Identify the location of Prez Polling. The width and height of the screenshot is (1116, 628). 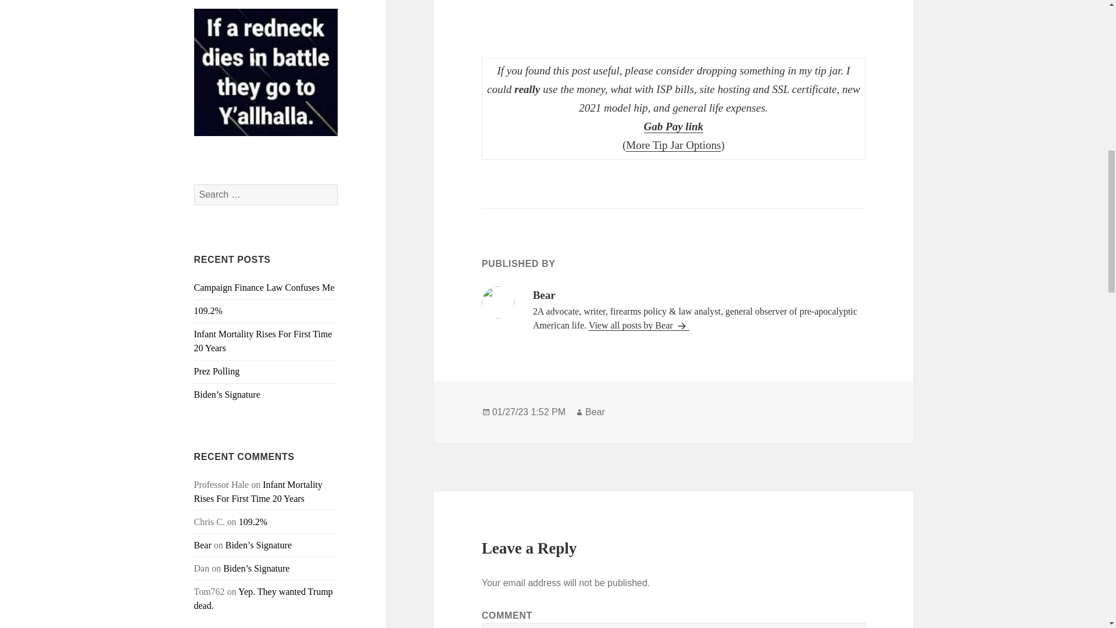
(217, 371).